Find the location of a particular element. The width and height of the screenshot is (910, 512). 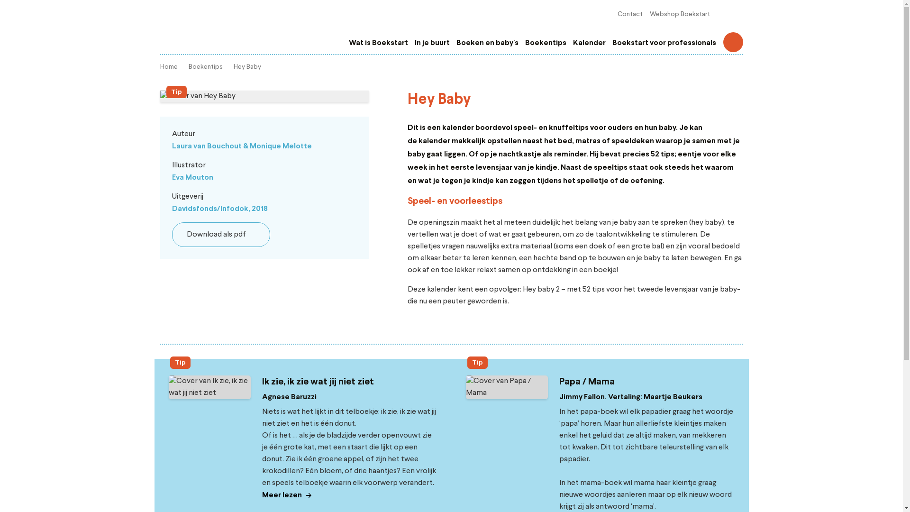

Boeken en baby's is located at coordinates (487, 43).